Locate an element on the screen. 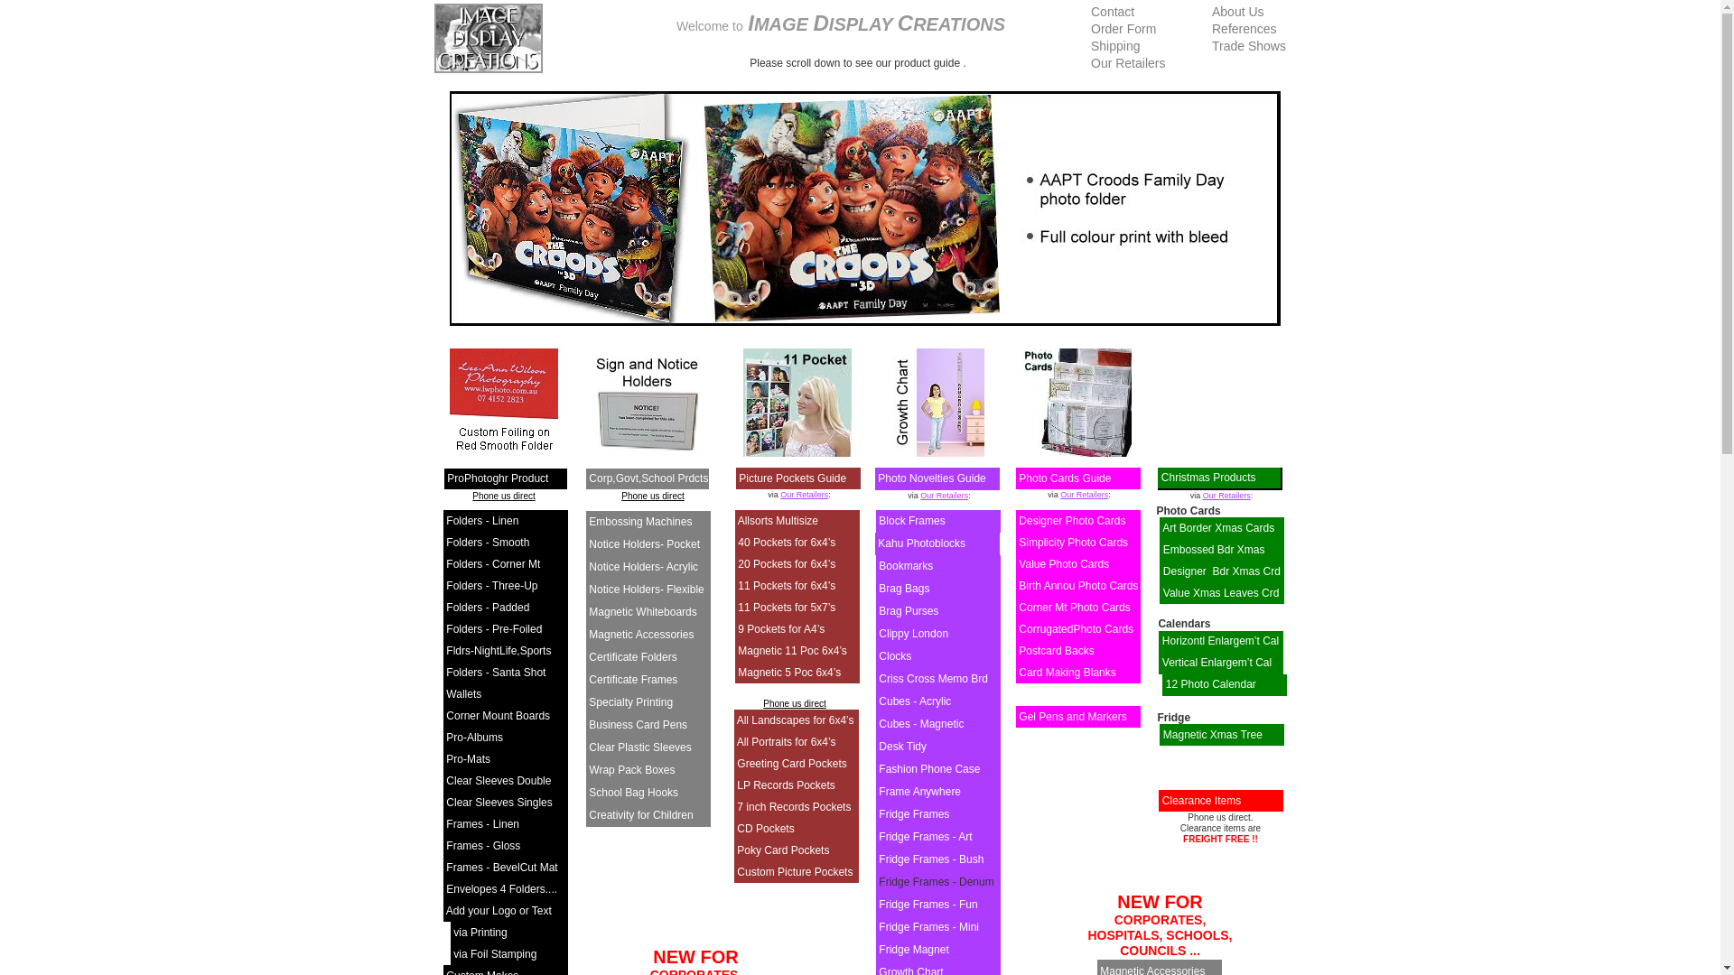 The height and width of the screenshot is (975, 1734). Picture Pockets Guide is located at coordinates (793, 478).